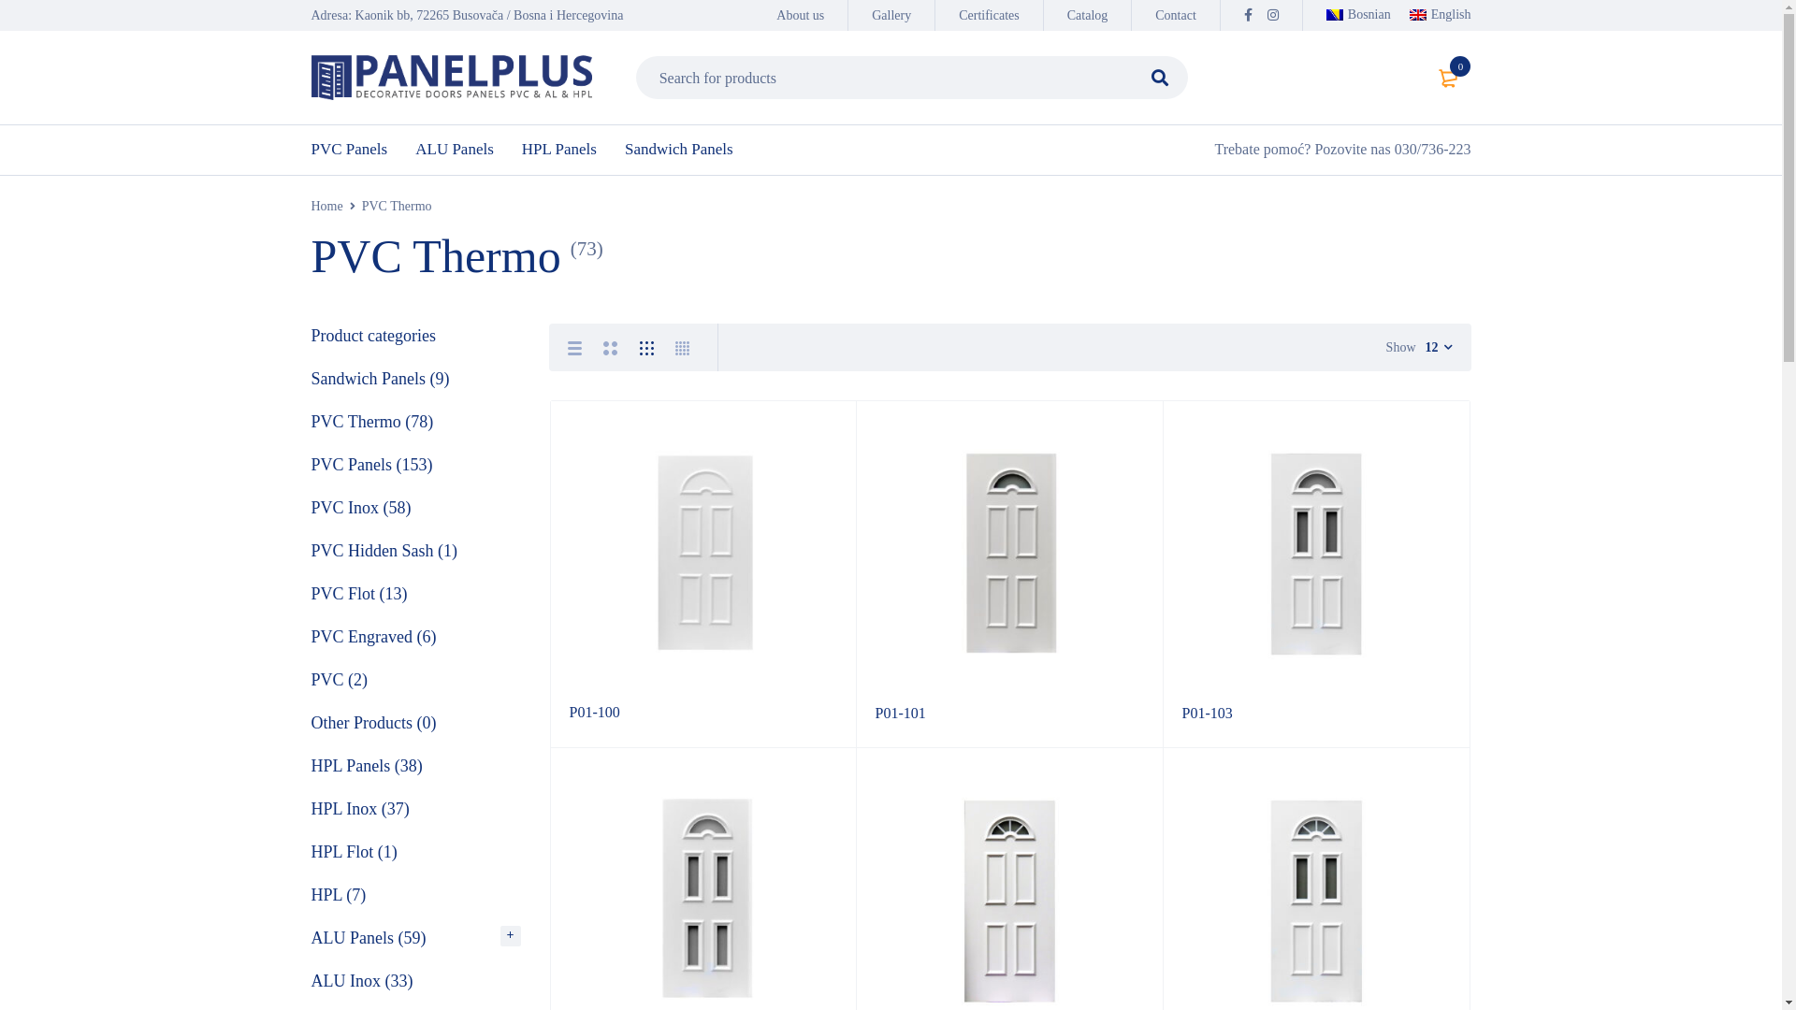 The height and width of the screenshot is (1010, 1796). What do you see at coordinates (326, 207) in the screenshot?
I see `Home` at bounding box center [326, 207].